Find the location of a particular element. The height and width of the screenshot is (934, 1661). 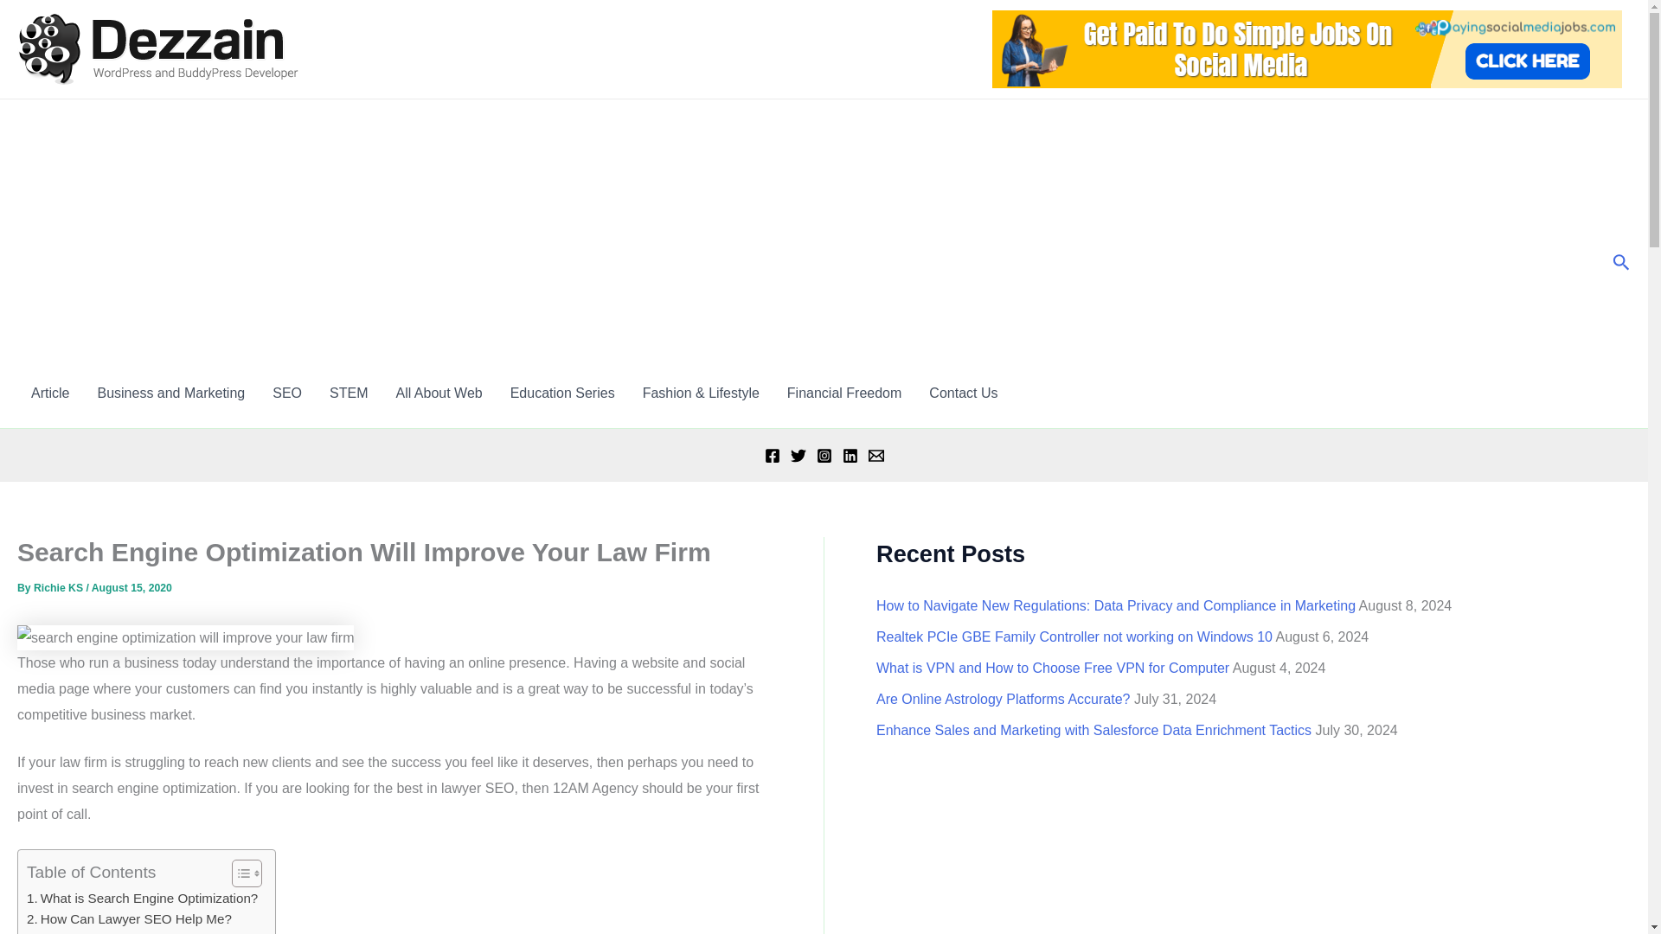

Financial Freedom is located at coordinates (844, 393).